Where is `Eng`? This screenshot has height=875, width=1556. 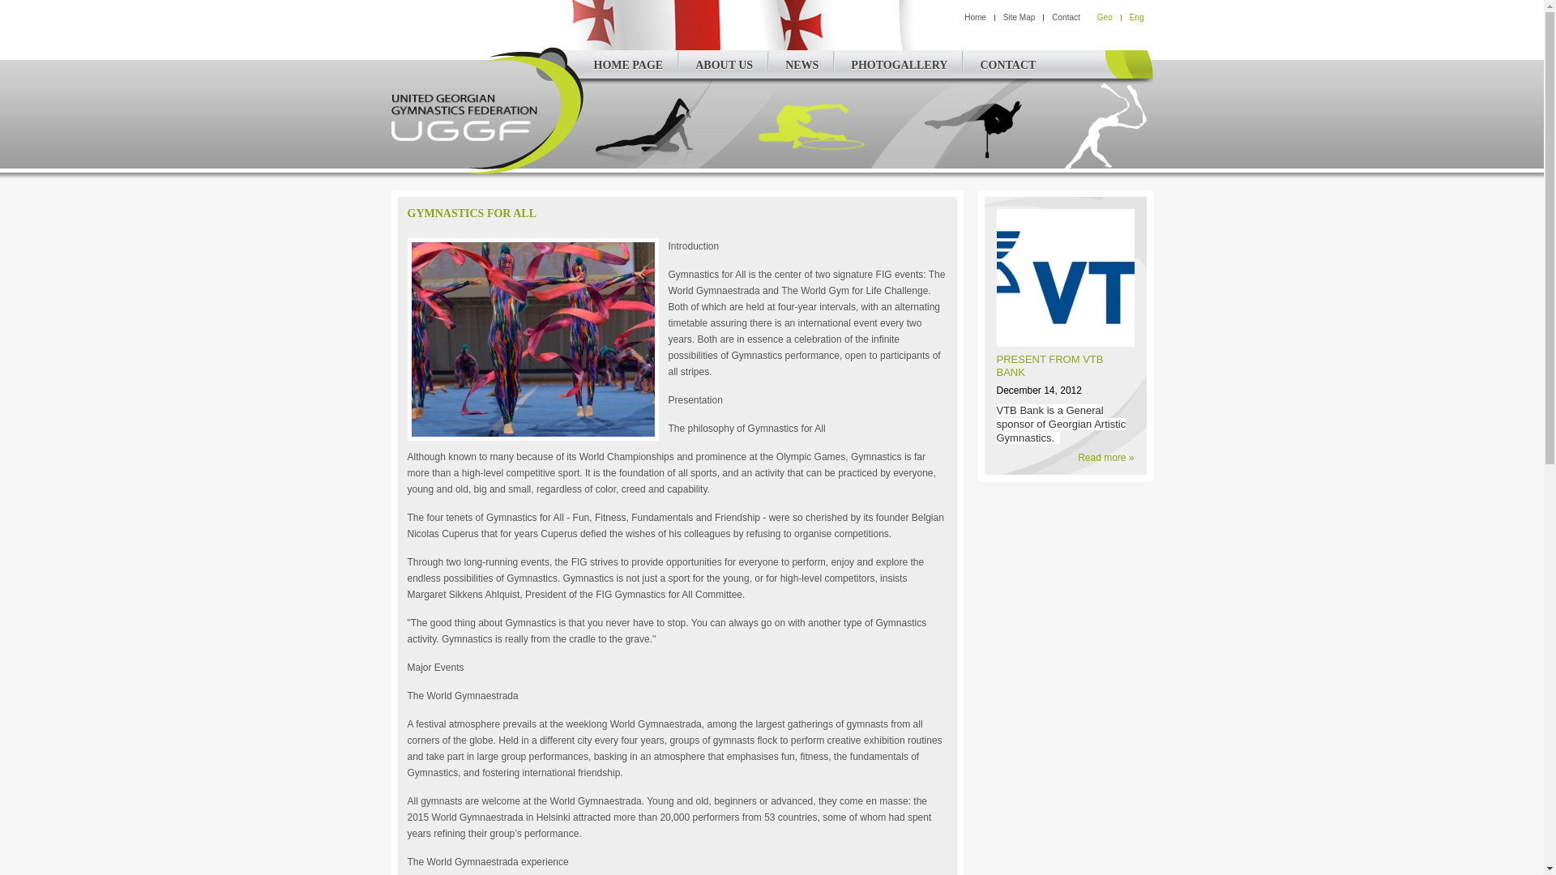 Eng is located at coordinates (1136, 18).